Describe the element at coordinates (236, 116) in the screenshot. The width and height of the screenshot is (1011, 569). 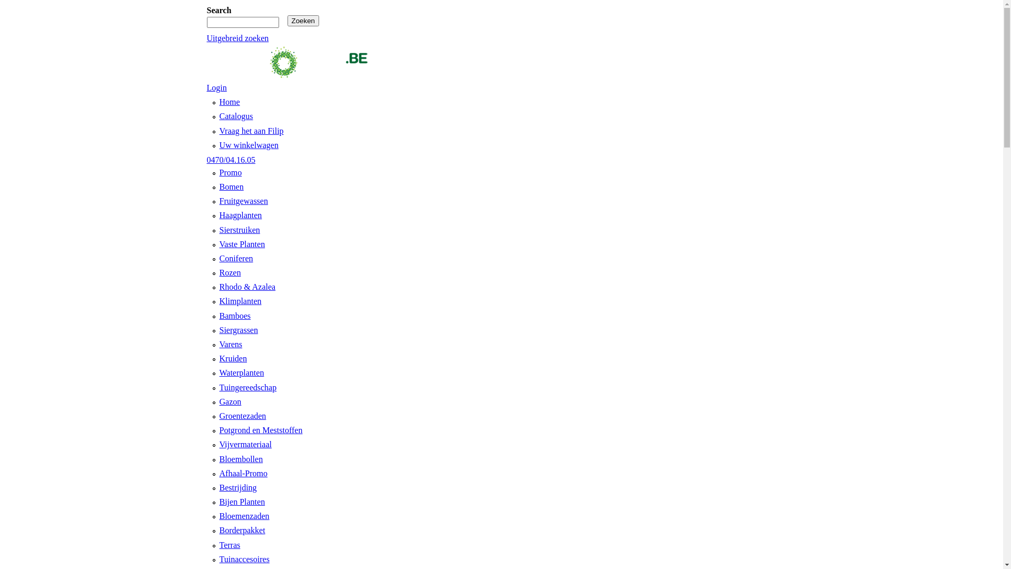
I see `Catalogus` at that location.